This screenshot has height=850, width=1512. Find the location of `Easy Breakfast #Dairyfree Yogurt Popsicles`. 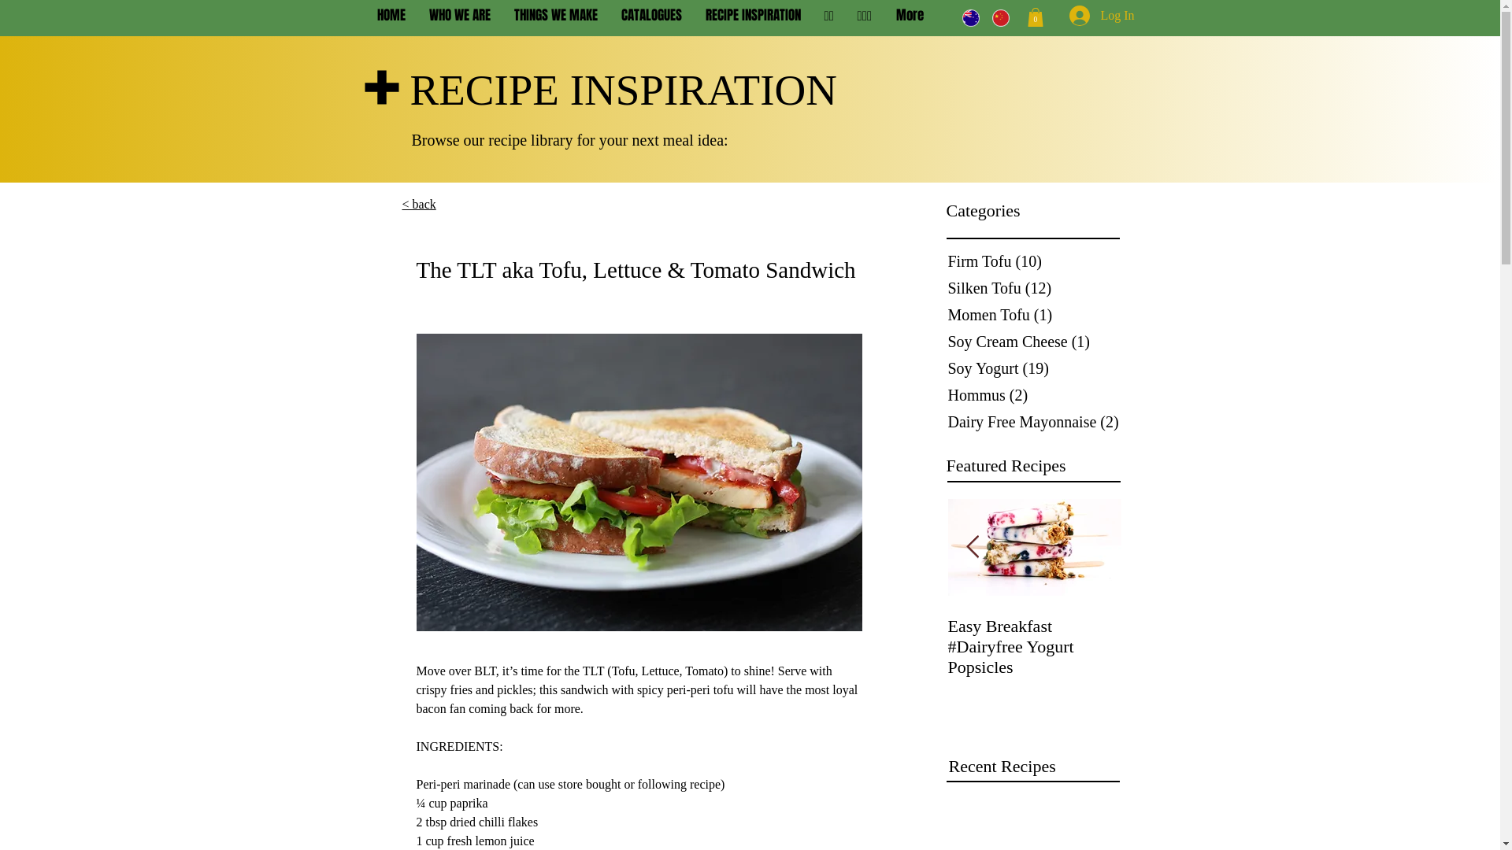

Easy Breakfast #Dairyfree Yogurt Popsicles is located at coordinates (1035, 647).